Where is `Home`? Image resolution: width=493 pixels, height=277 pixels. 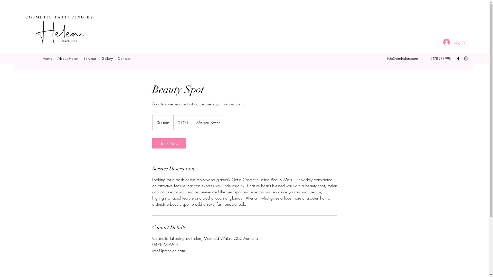
Home is located at coordinates (48, 58).